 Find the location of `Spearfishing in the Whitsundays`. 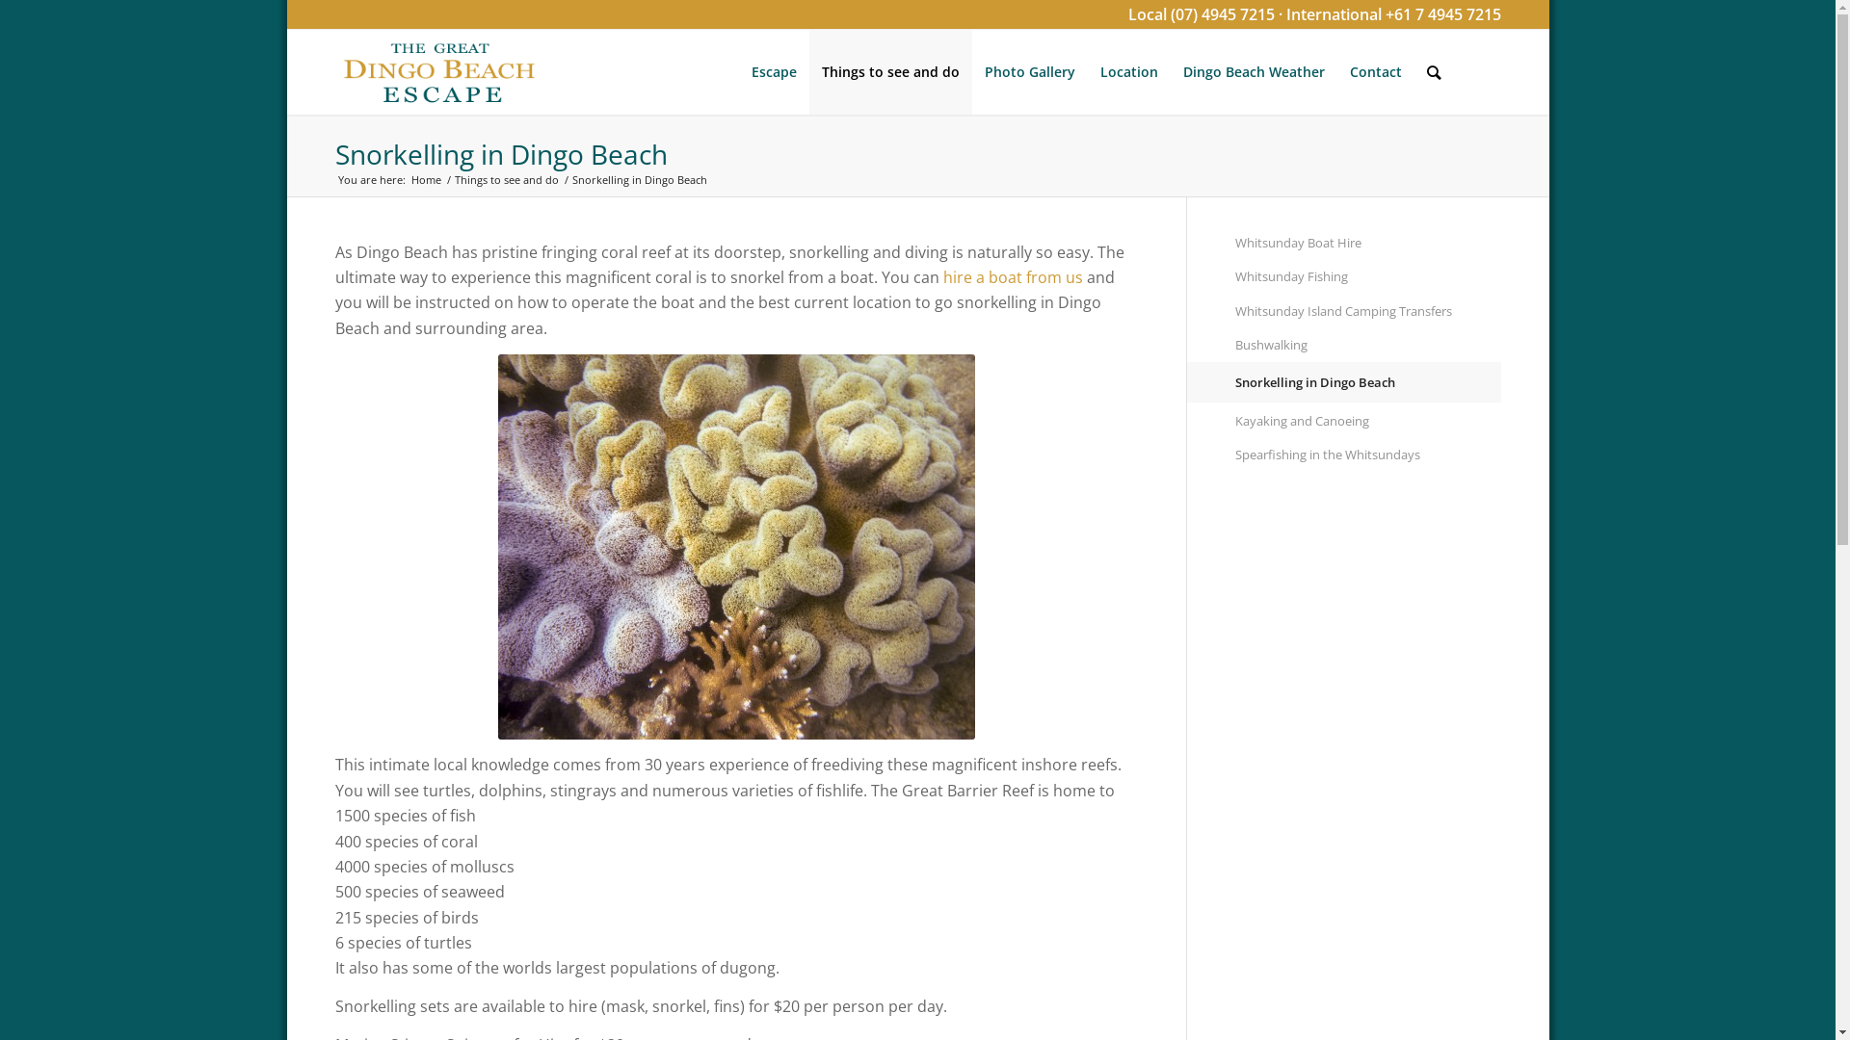

Spearfishing in the Whitsundays is located at coordinates (1368, 455).